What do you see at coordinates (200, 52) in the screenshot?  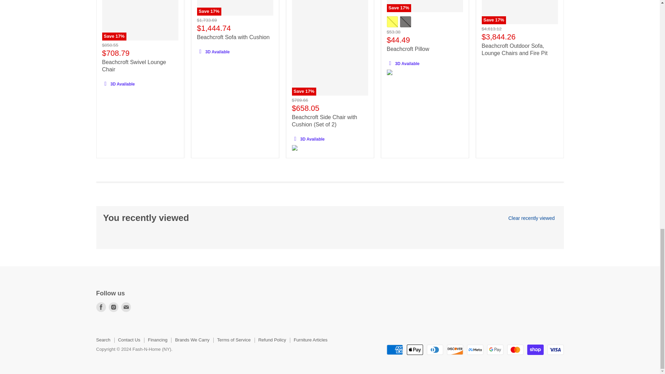 I see `3D Viewing Available` at bounding box center [200, 52].